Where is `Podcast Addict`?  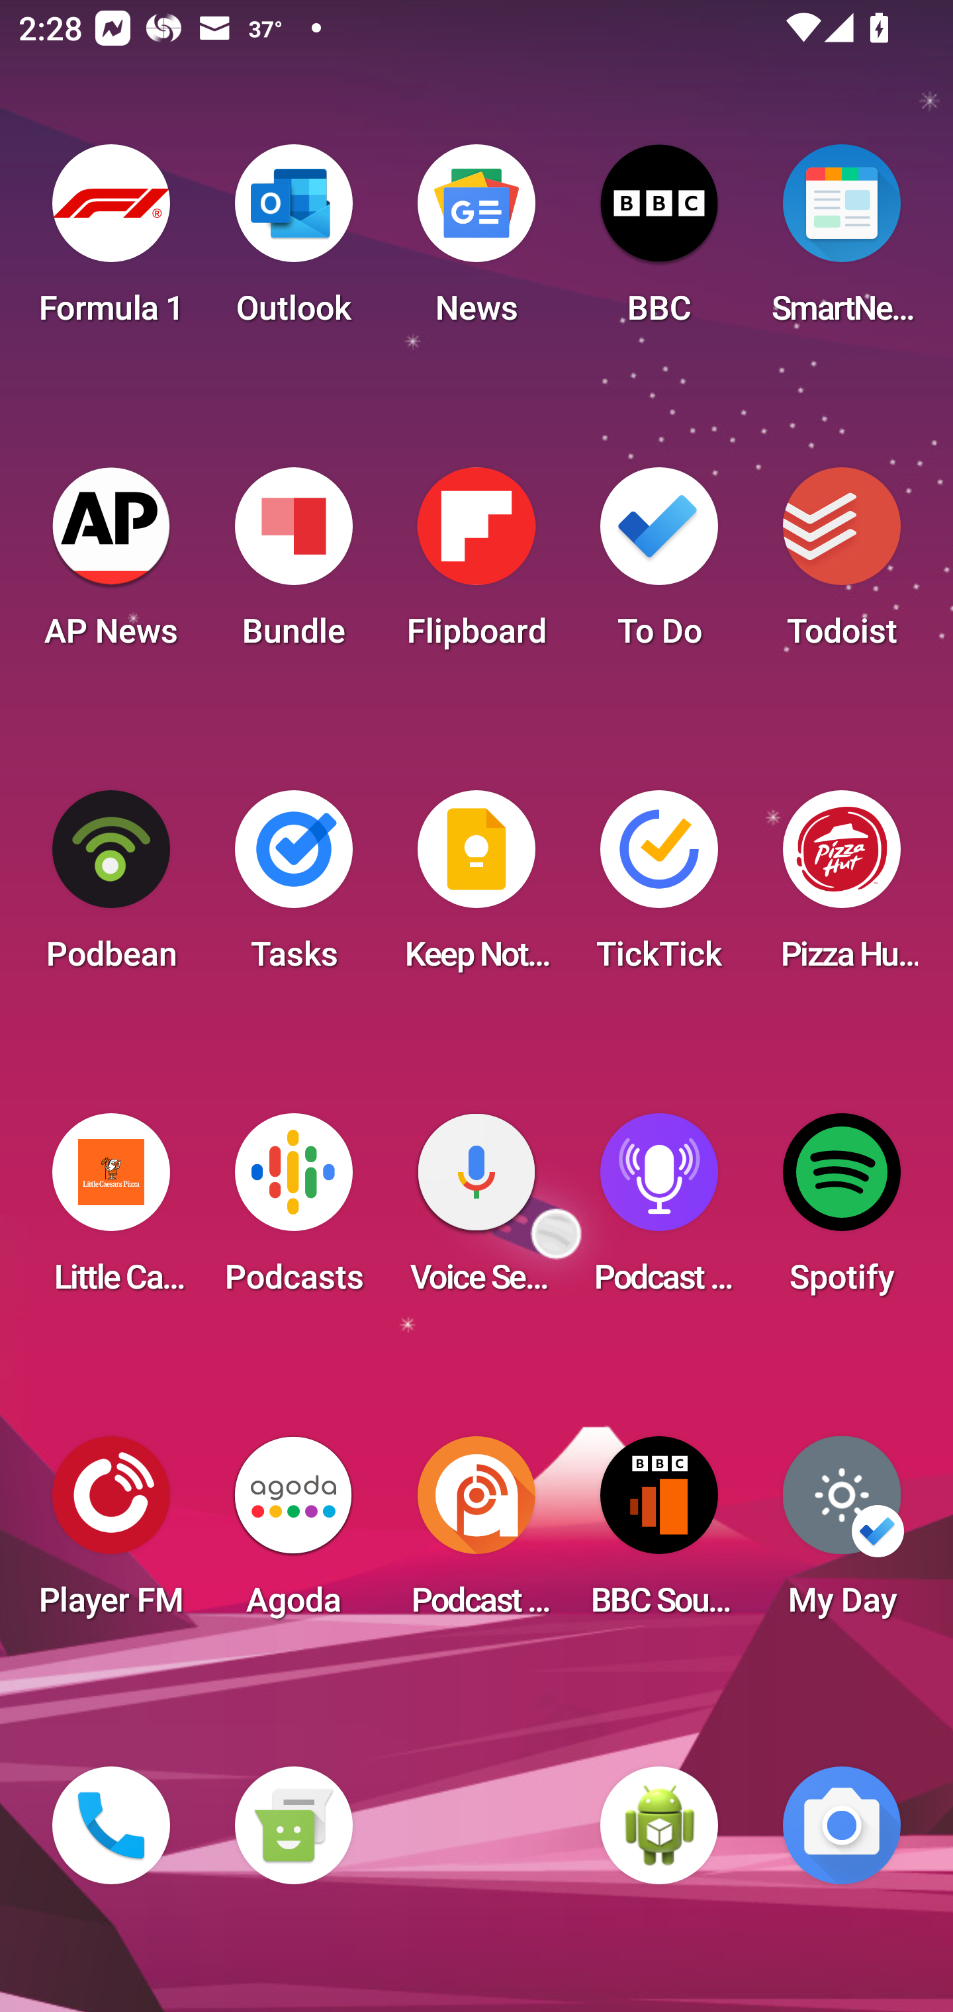 Podcast Addict is located at coordinates (476, 1534).